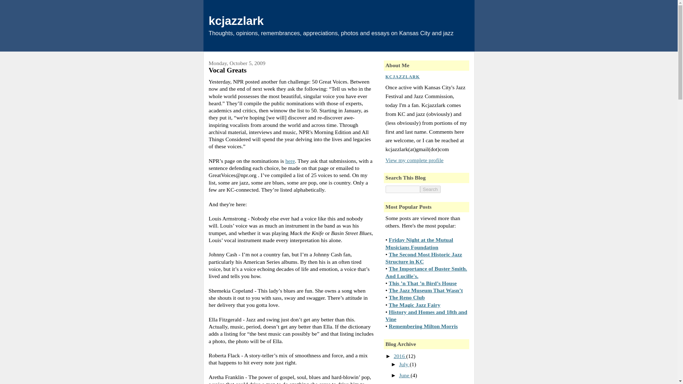 This screenshot has width=683, height=384. What do you see at coordinates (424, 258) in the screenshot?
I see `The Second Most Historic Jazz Structure in KC` at bounding box center [424, 258].